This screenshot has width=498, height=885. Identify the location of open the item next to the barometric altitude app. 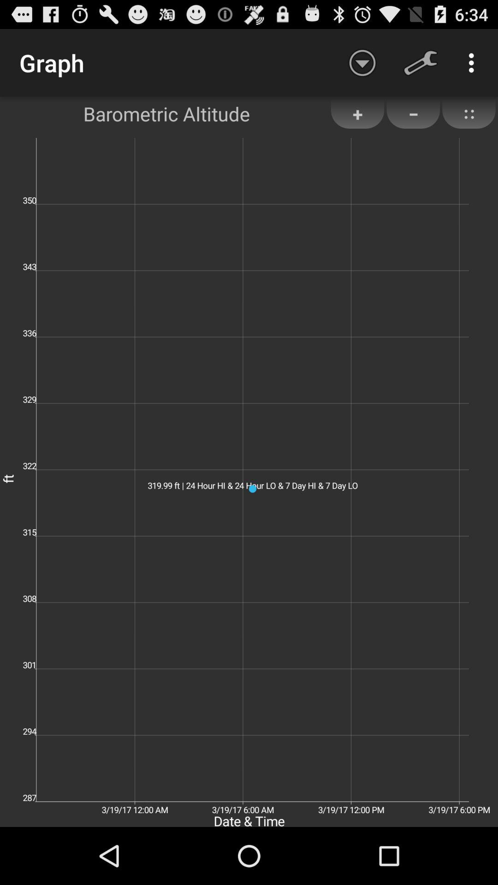
(357, 114).